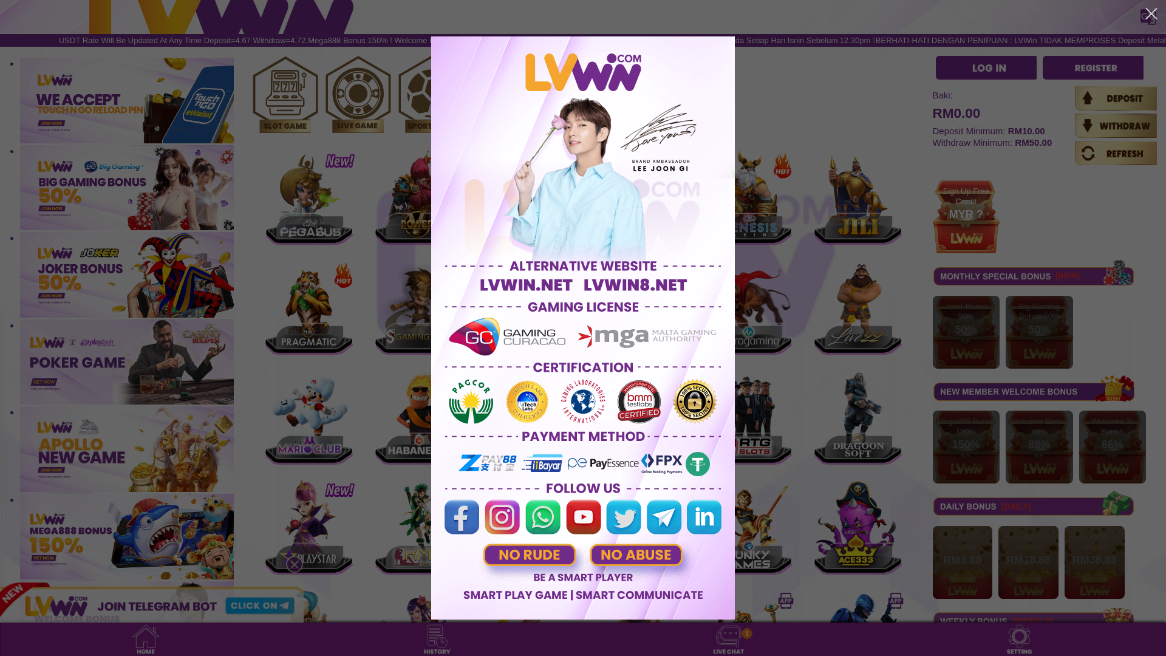  What do you see at coordinates (1116, 153) in the screenshot?
I see `SEGARKAN` at bounding box center [1116, 153].